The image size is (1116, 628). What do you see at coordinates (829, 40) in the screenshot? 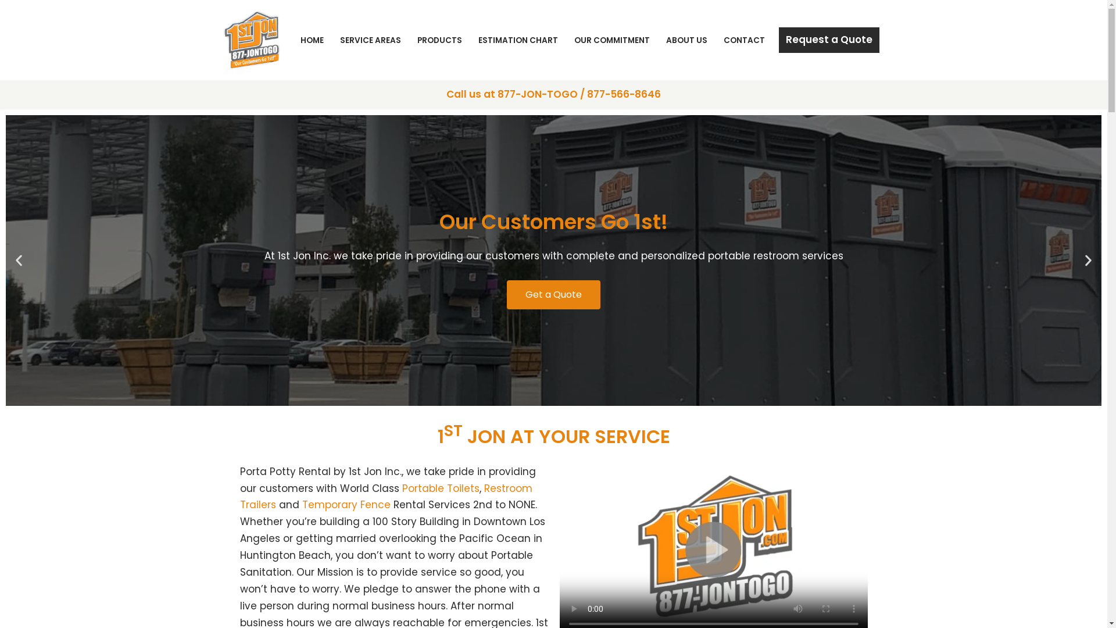
I see `Request a Quote` at bounding box center [829, 40].